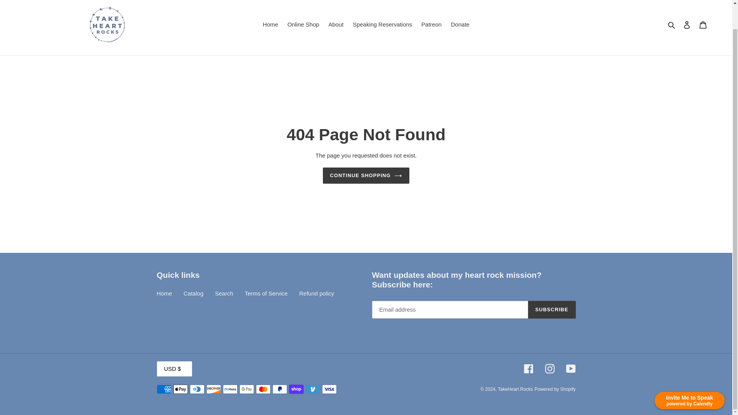 The image size is (738, 415). What do you see at coordinates (366, 176) in the screenshot?
I see `CONTINUE SHOPPING` at bounding box center [366, 176].